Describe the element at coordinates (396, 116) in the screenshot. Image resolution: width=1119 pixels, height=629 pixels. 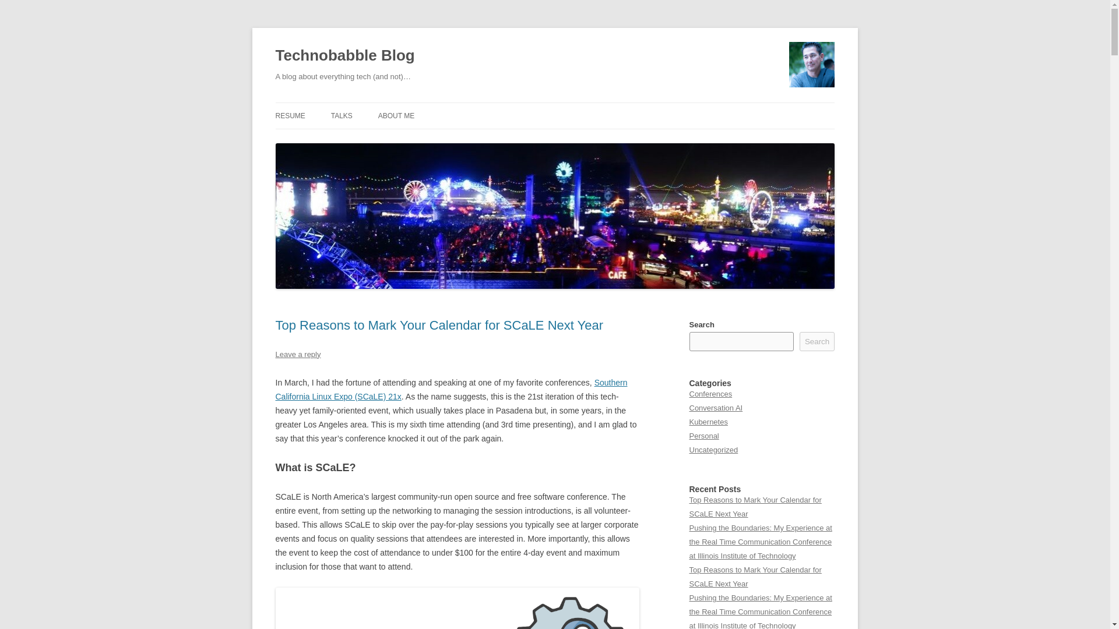
I see `ABOUT ME` at that location.